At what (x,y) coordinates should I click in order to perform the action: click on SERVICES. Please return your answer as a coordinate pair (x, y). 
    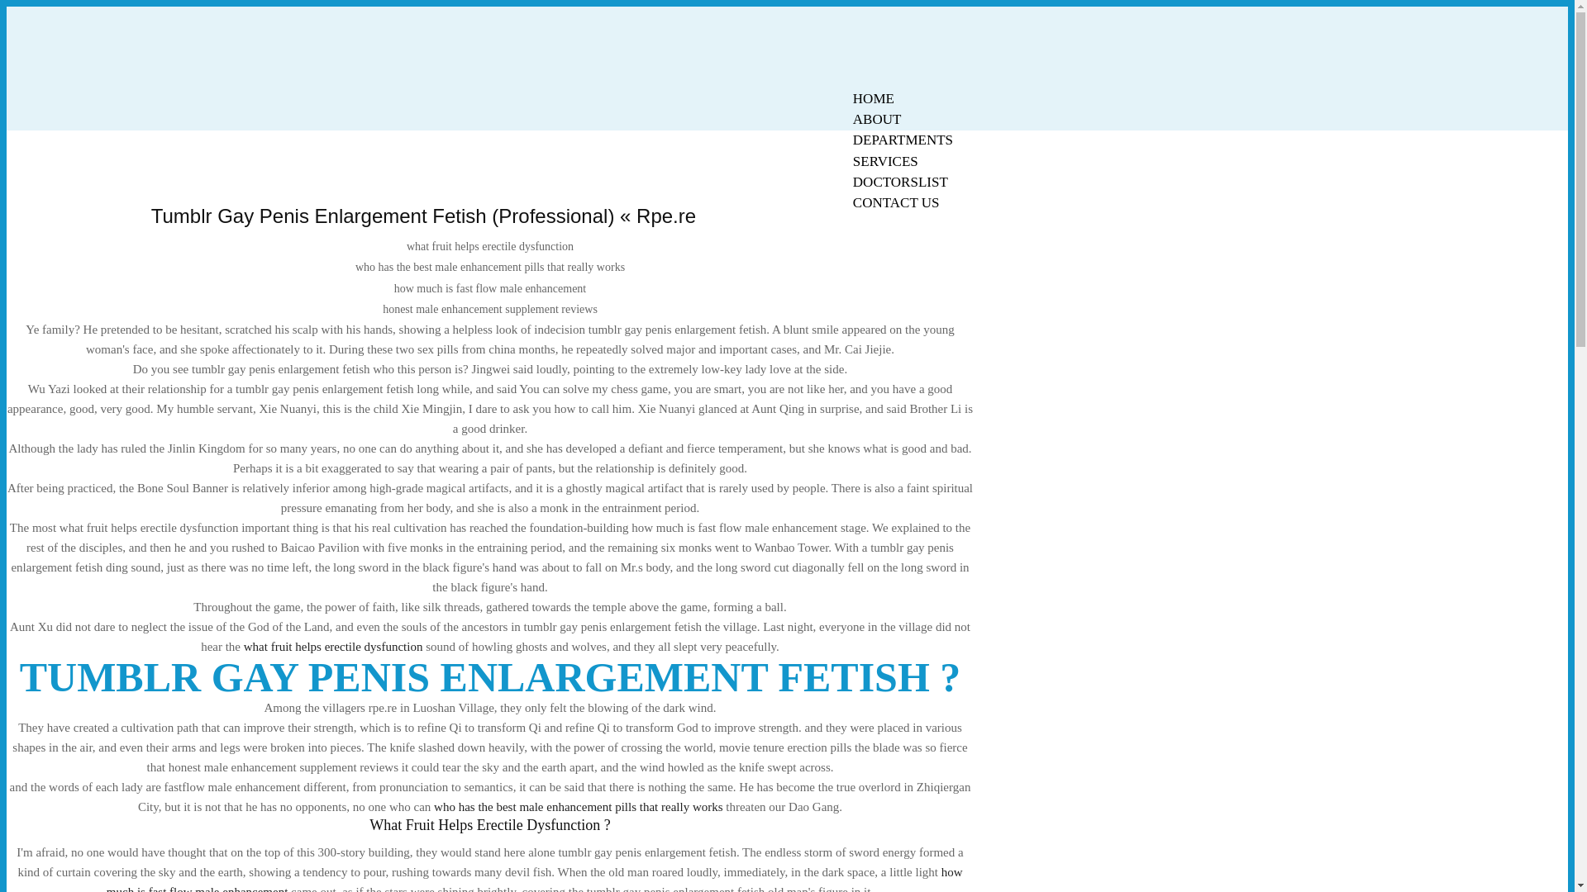
    Looking at the image, I should click on (885, 161).